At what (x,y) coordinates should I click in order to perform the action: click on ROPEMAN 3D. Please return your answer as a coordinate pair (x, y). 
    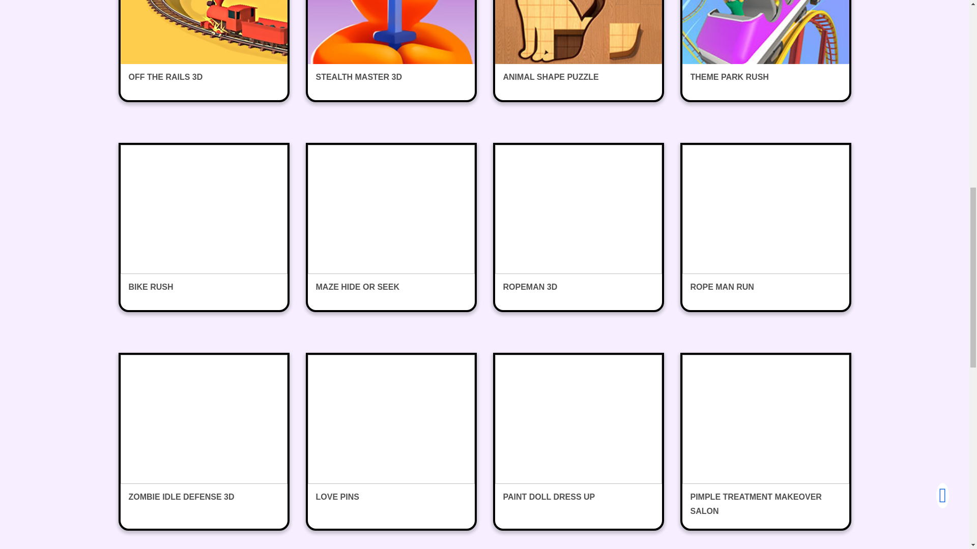
    Looking at the image, I should click on (578, 228).